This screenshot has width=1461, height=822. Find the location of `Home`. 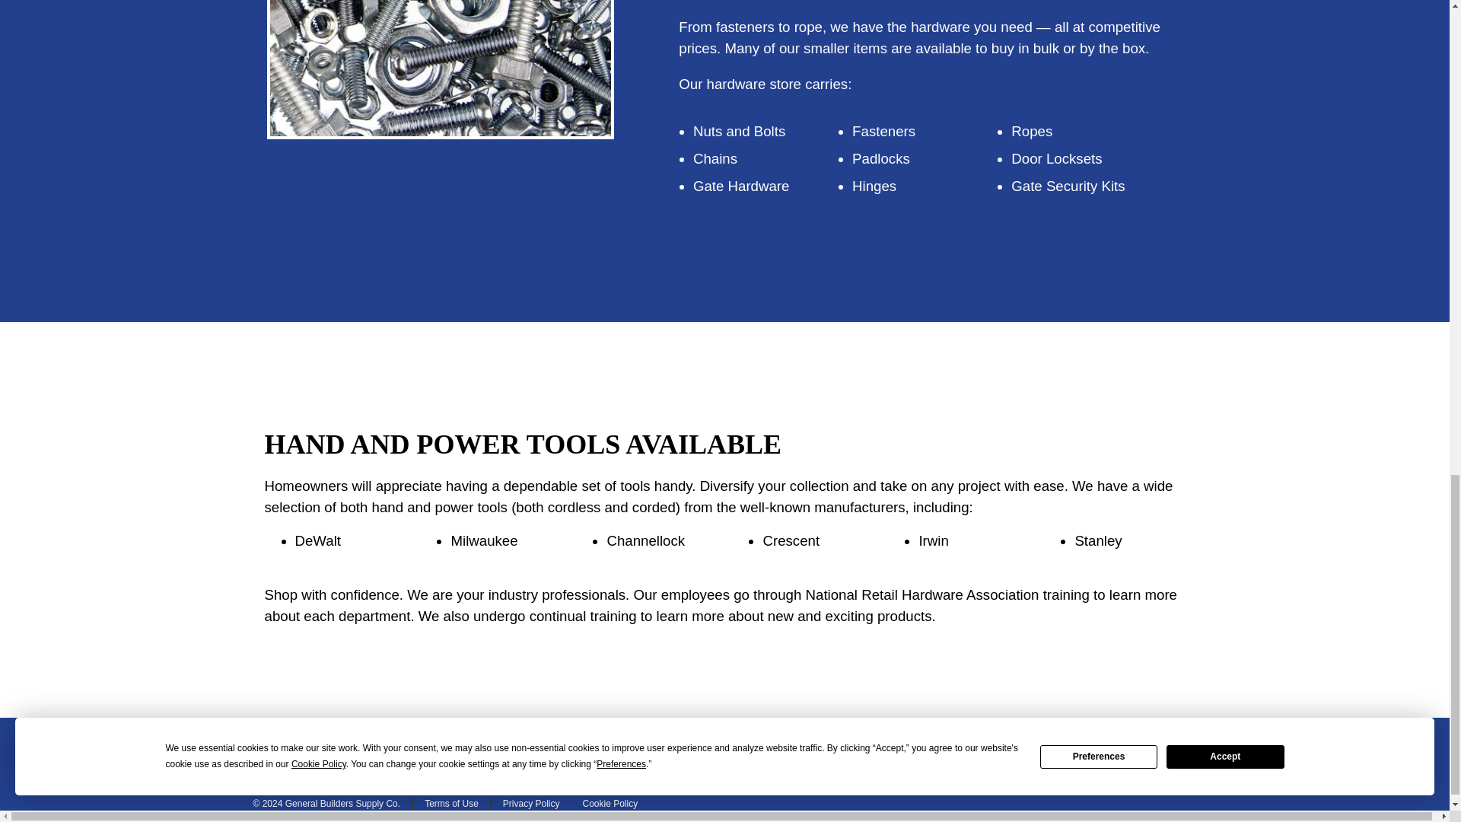

Home is located at coordinates (347, 750).